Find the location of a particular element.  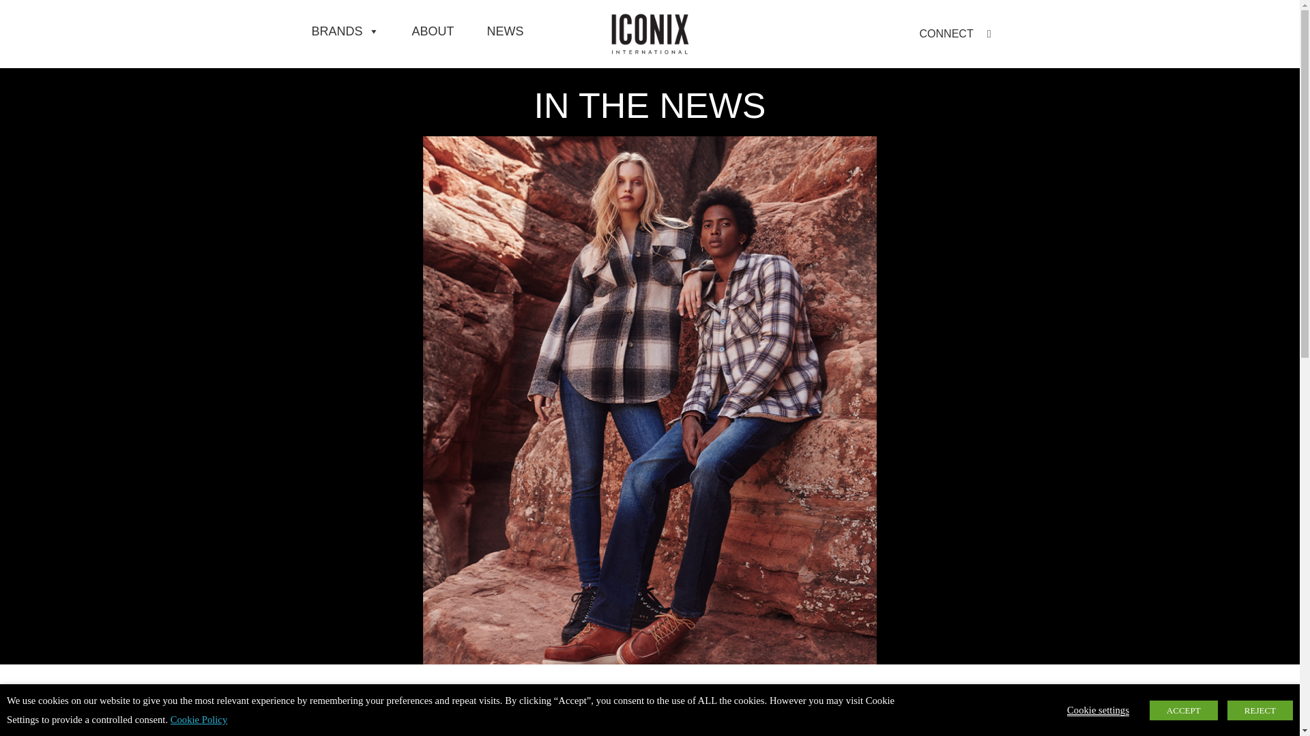

BRANDS is located at coordinates (344, 31).